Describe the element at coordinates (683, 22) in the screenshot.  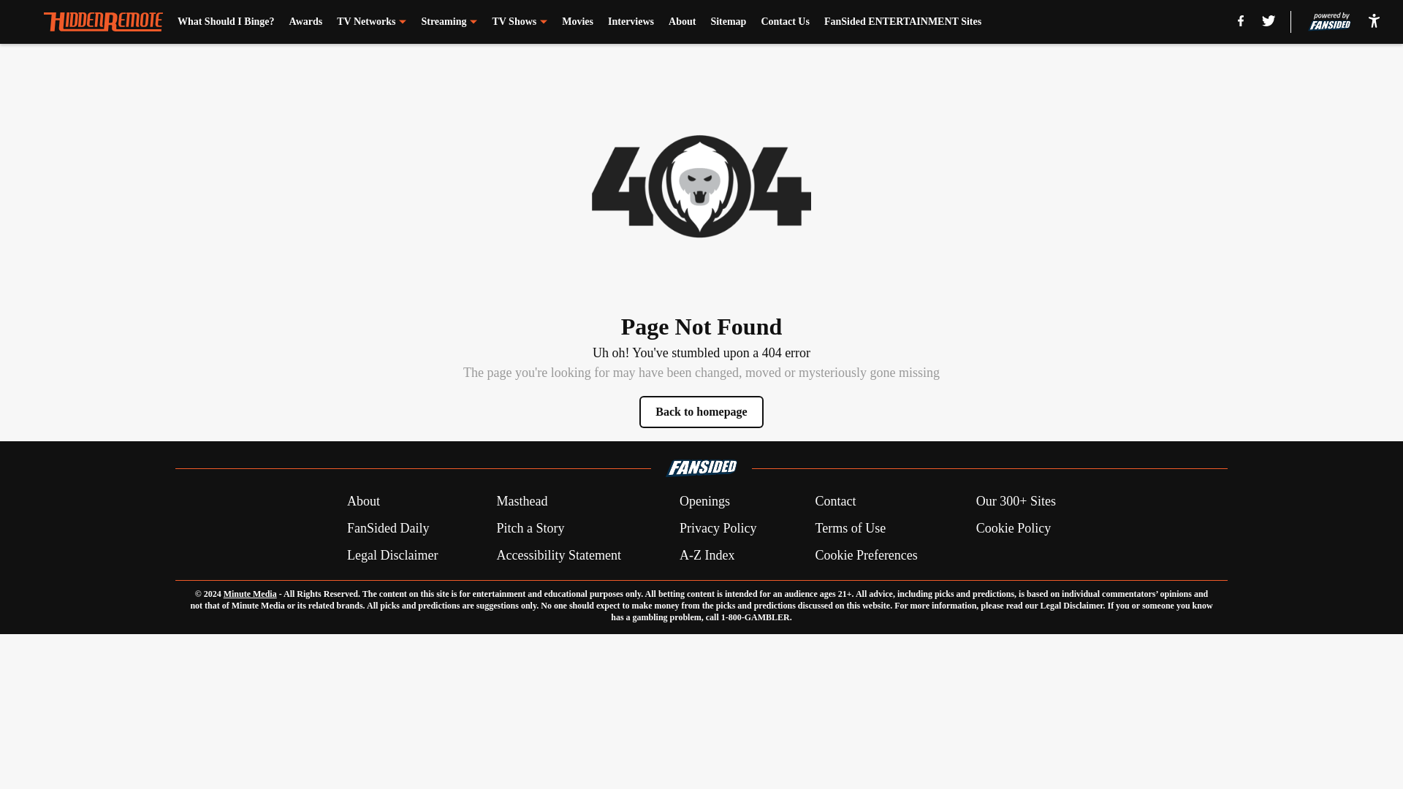
I see `About` at that location.